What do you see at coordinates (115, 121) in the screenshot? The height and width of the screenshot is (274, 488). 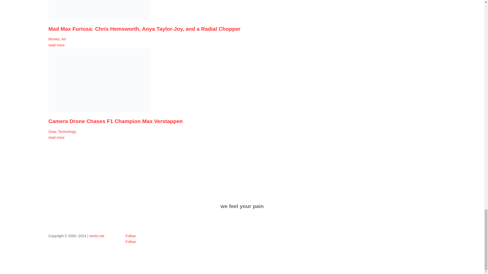 I see `Camera Drone Chases F1 Champion Max Verstappen` at bounding box center [115, 121].